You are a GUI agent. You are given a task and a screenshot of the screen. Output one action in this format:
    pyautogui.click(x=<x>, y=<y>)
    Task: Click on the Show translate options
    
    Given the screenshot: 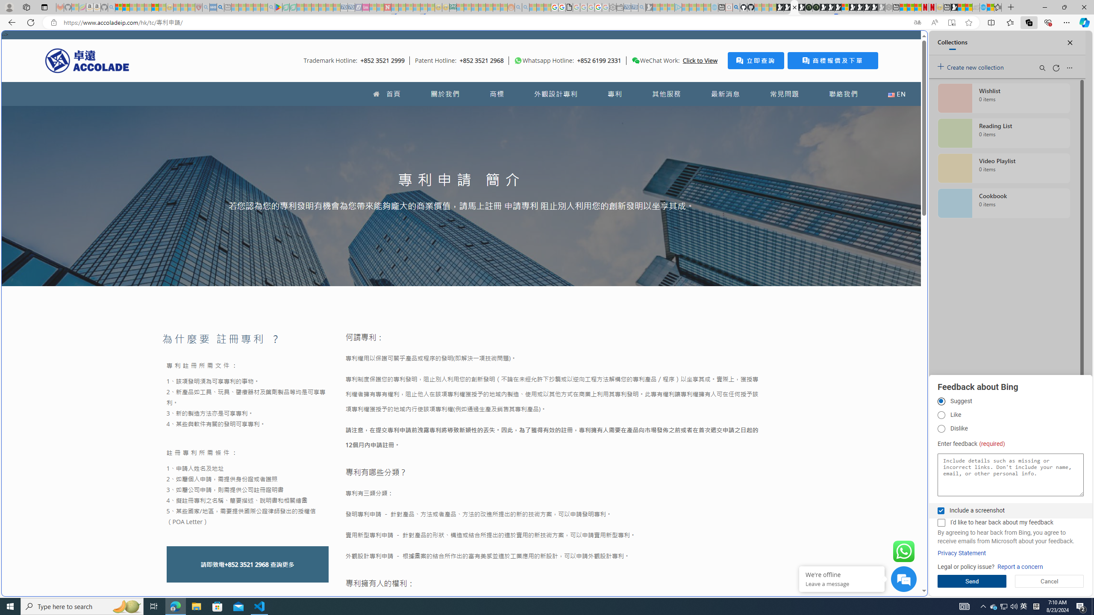 What is the action you would take?
    pyautogui.click(x=917, y=23)
    